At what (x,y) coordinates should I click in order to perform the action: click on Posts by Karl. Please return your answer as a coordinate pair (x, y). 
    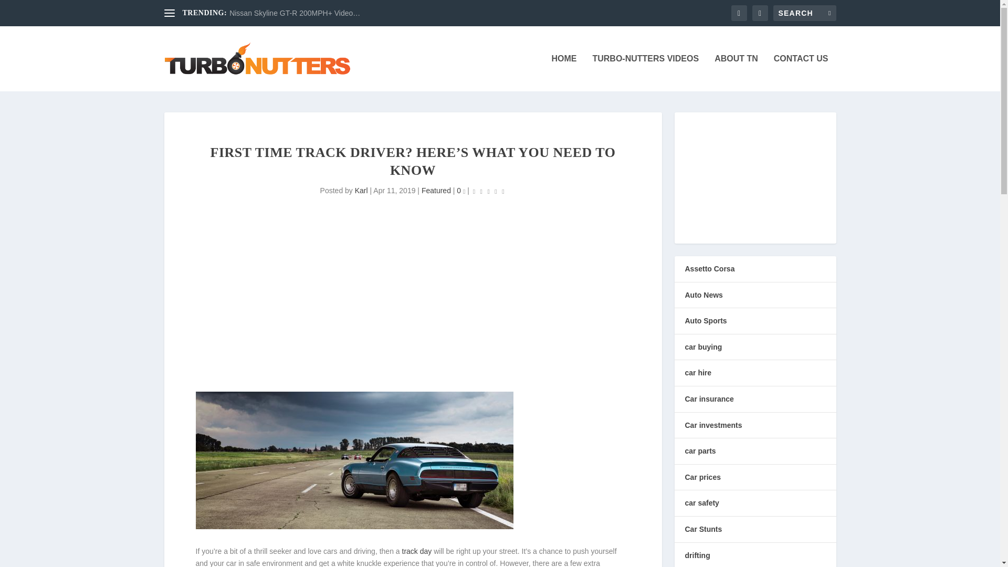
    Looking at the image, I should click on (361, 191).